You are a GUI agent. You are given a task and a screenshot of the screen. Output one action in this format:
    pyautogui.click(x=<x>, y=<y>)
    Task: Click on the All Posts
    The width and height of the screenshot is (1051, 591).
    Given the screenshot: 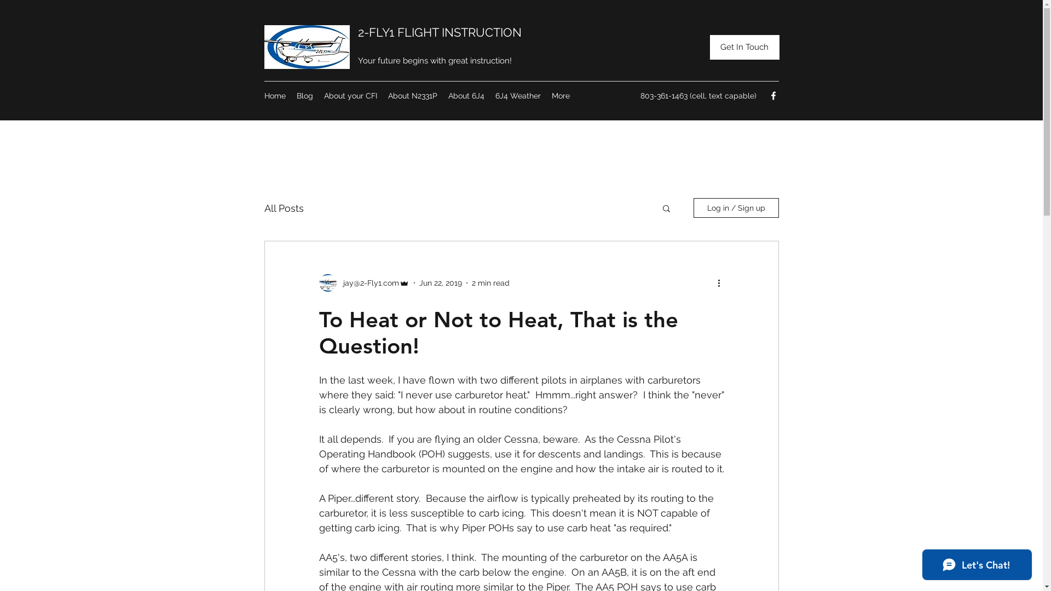 What is the action you would take?
    pyautogui.click(x=284, y=208)
    